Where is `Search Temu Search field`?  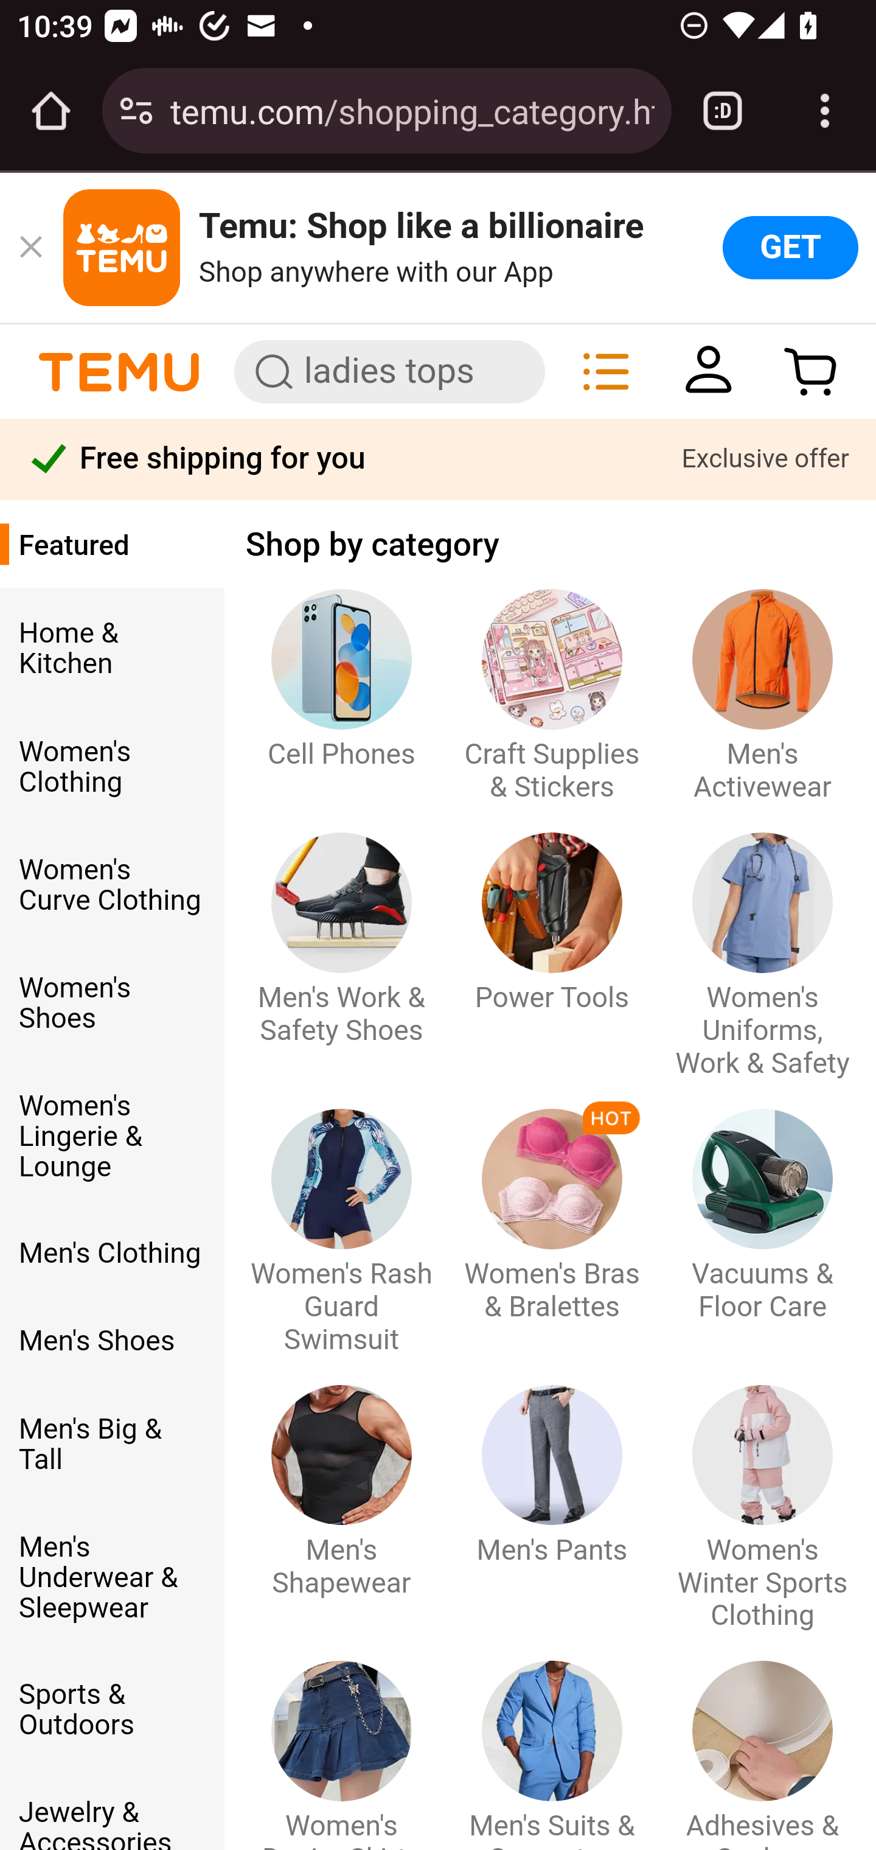
Search Temu Search field is located at coordinates (389, 371).